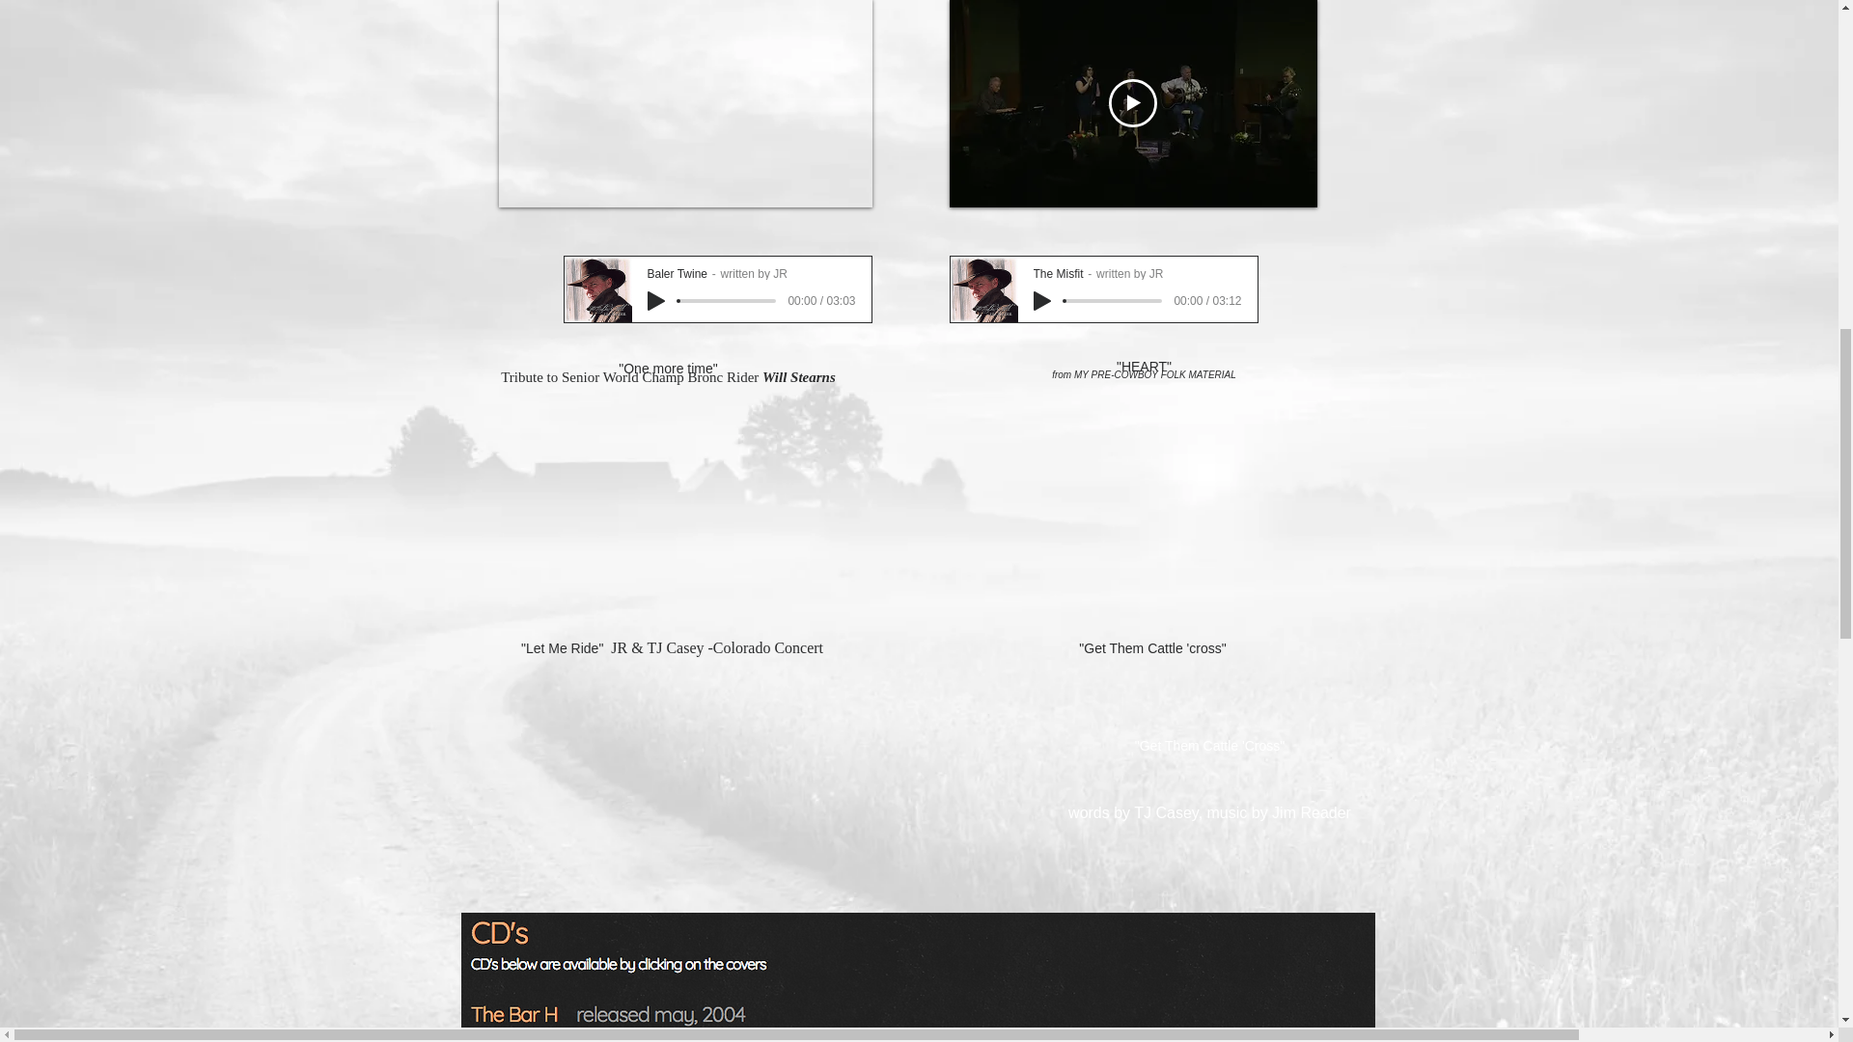 The image size is (1853, 1042). Describe the element at coordinates (1150, 508) in the screenshot. I see `External YouTube` at that location.